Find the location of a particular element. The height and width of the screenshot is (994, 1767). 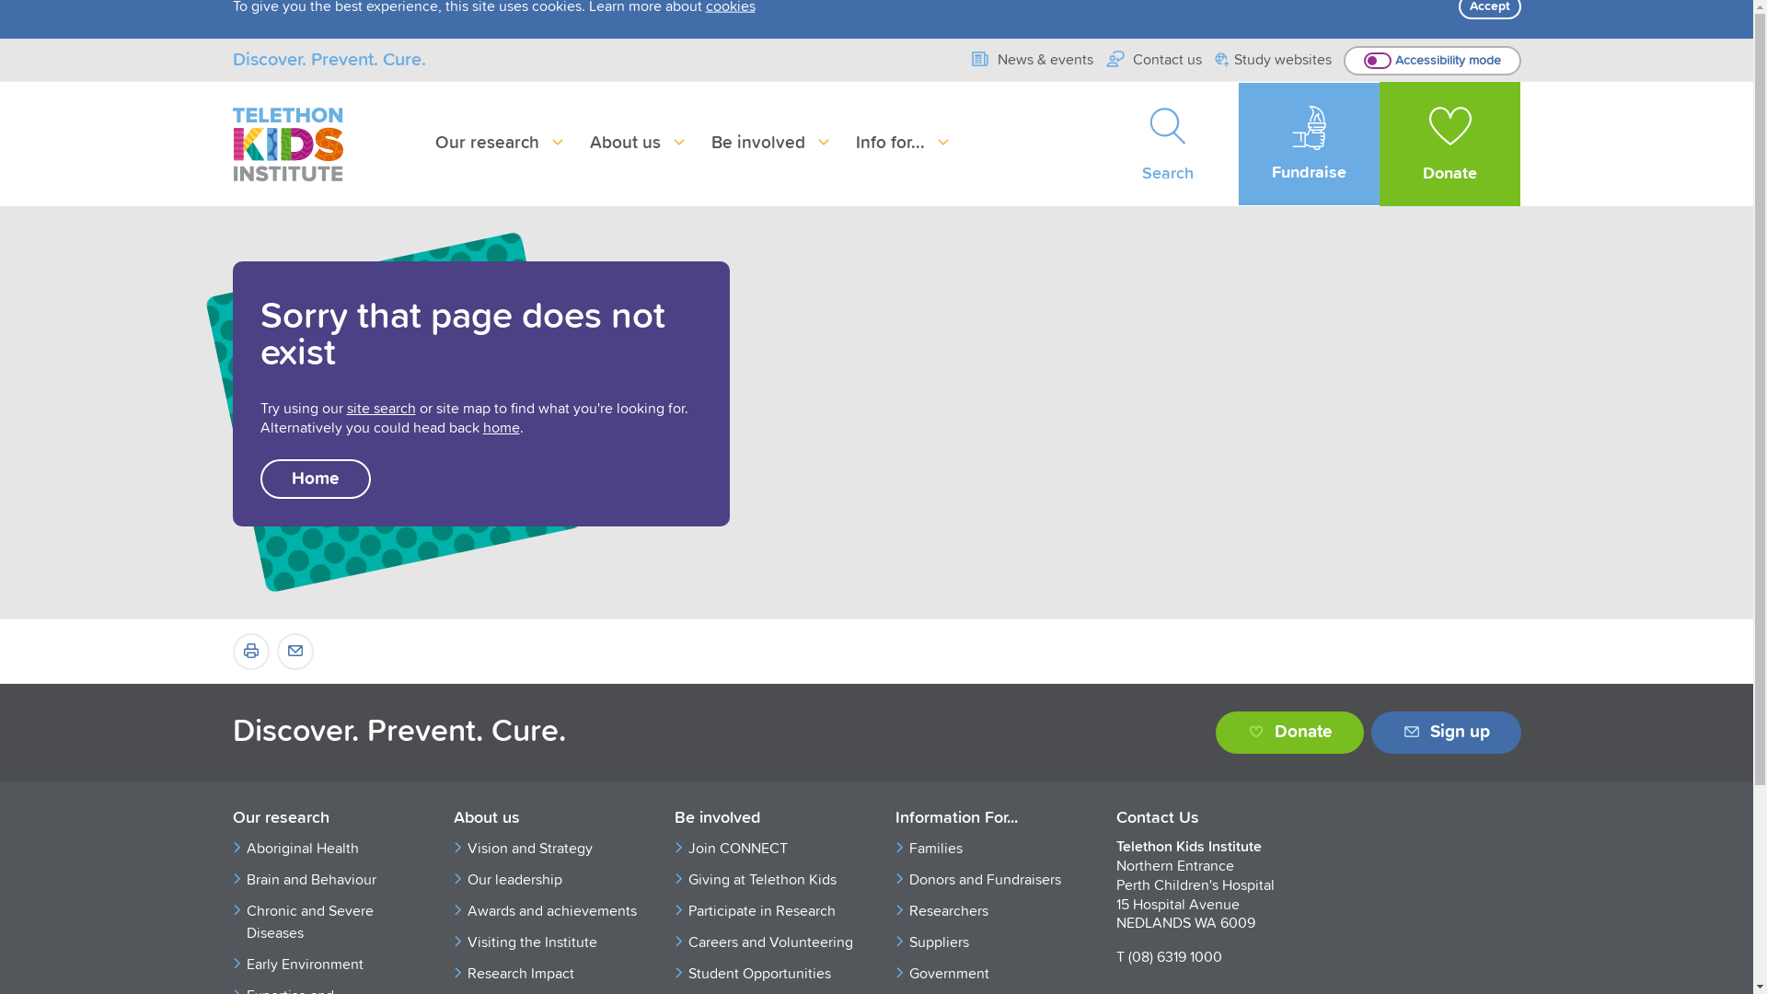

Be involved is located at coordinates (766, 819).